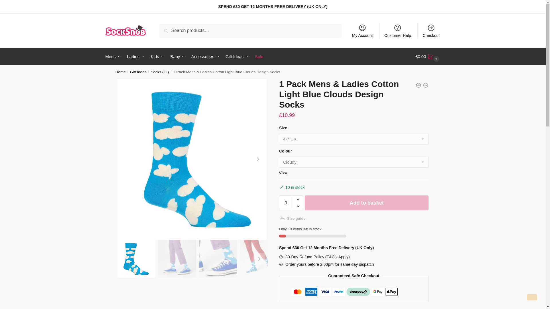 The height and width of the screenshot is (309, 550). Describe the element at coordinates (362, 30) in the screenshot. I see `My Account` at that location.